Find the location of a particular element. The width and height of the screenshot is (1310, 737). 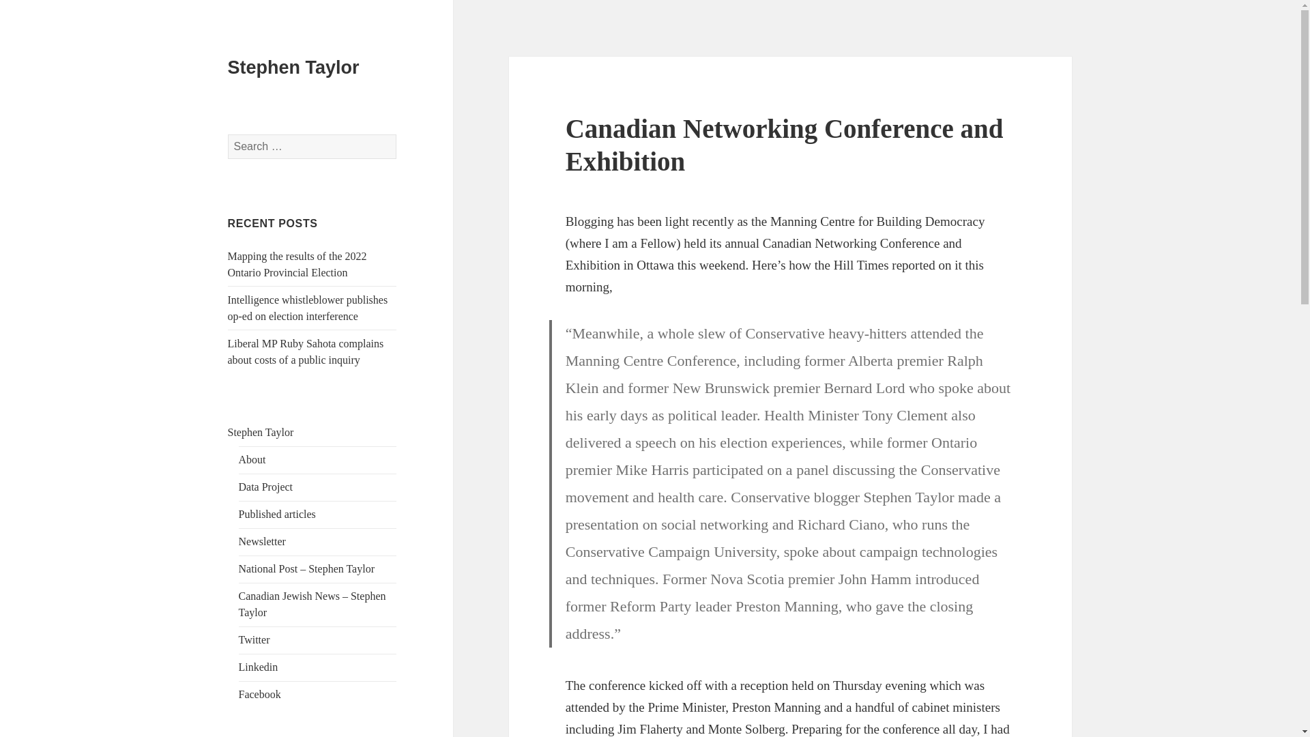

About is located at coordinates (252, 459).